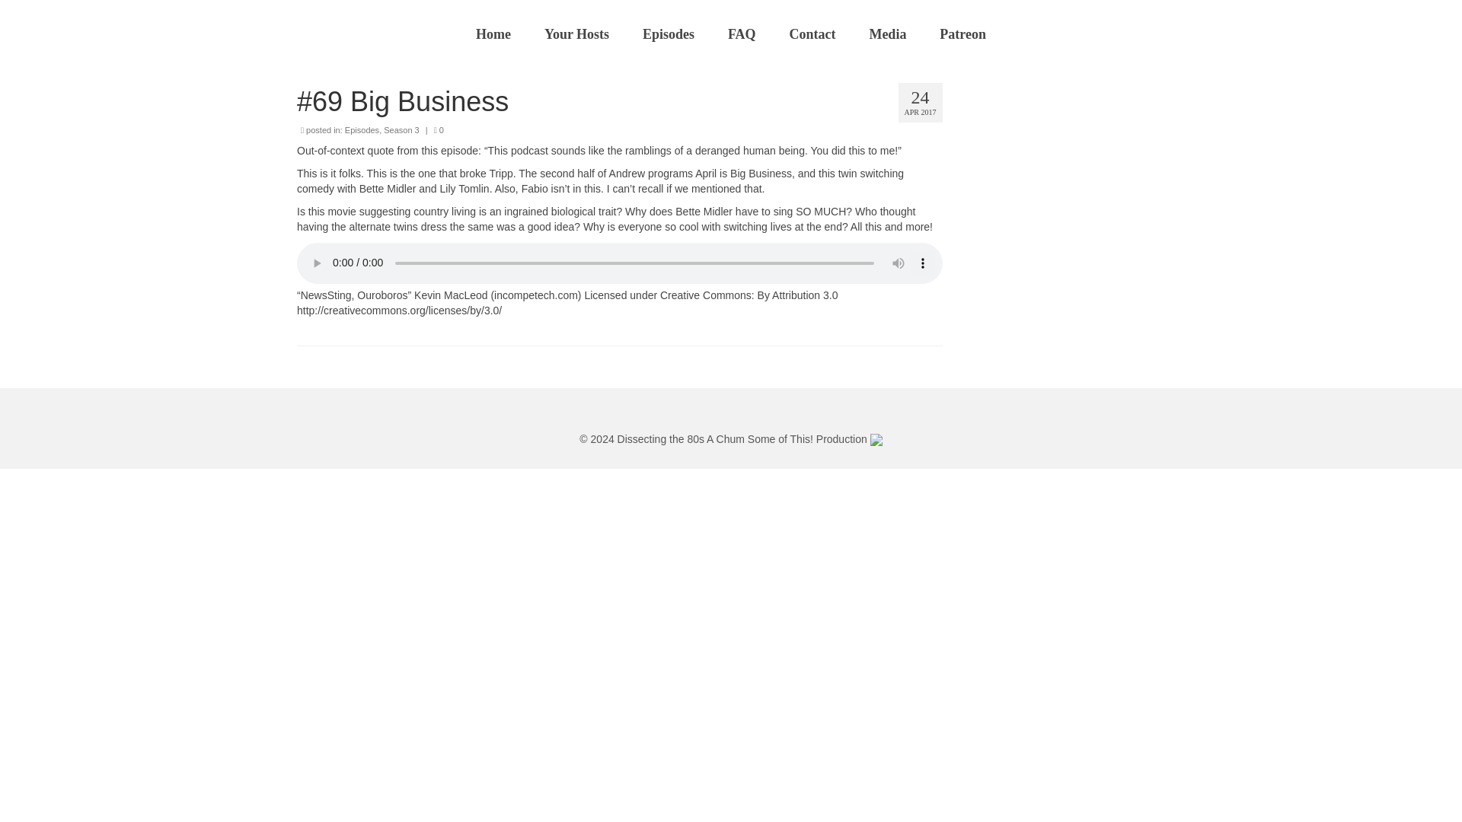 This screenshot has height=822, width=1462. What do you see at coordinates (493, 33) in the screenshot?
I see `Home` at bounding box center [493, 33].